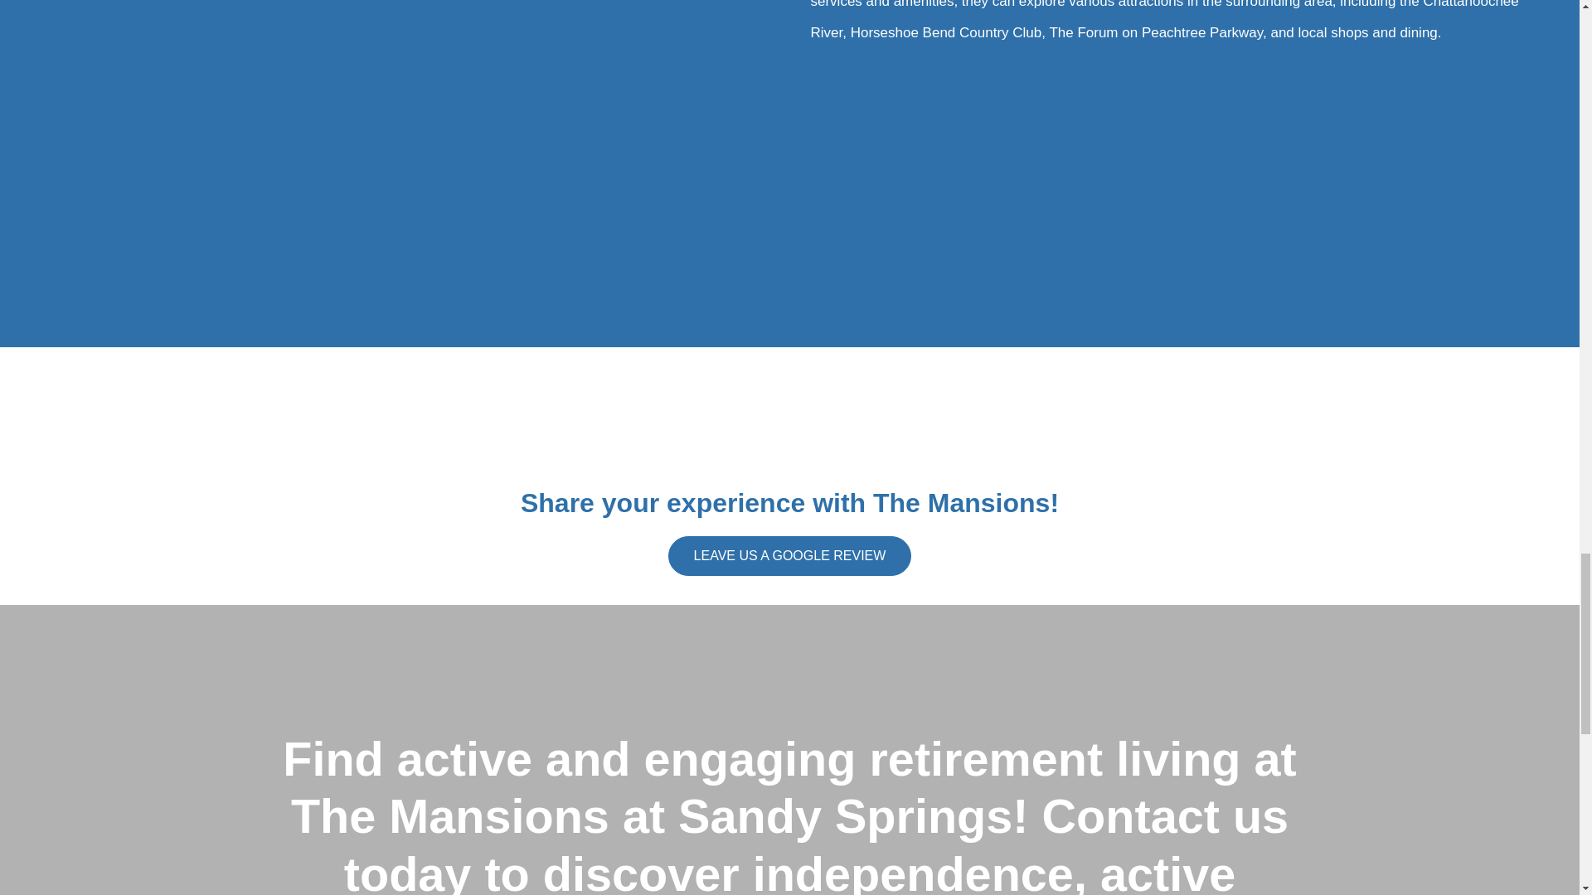 The height and width of the screenshot is (895, 1592). Describe the element at coordinates (790, 555) in the screenshot. I see `LEAVE US A GOOGLE REVIEW` at that location.